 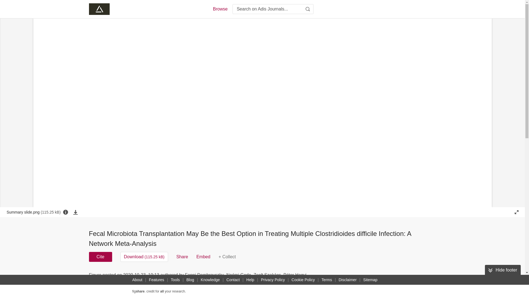 I want to click on Cite, so click(x=100, y=257).